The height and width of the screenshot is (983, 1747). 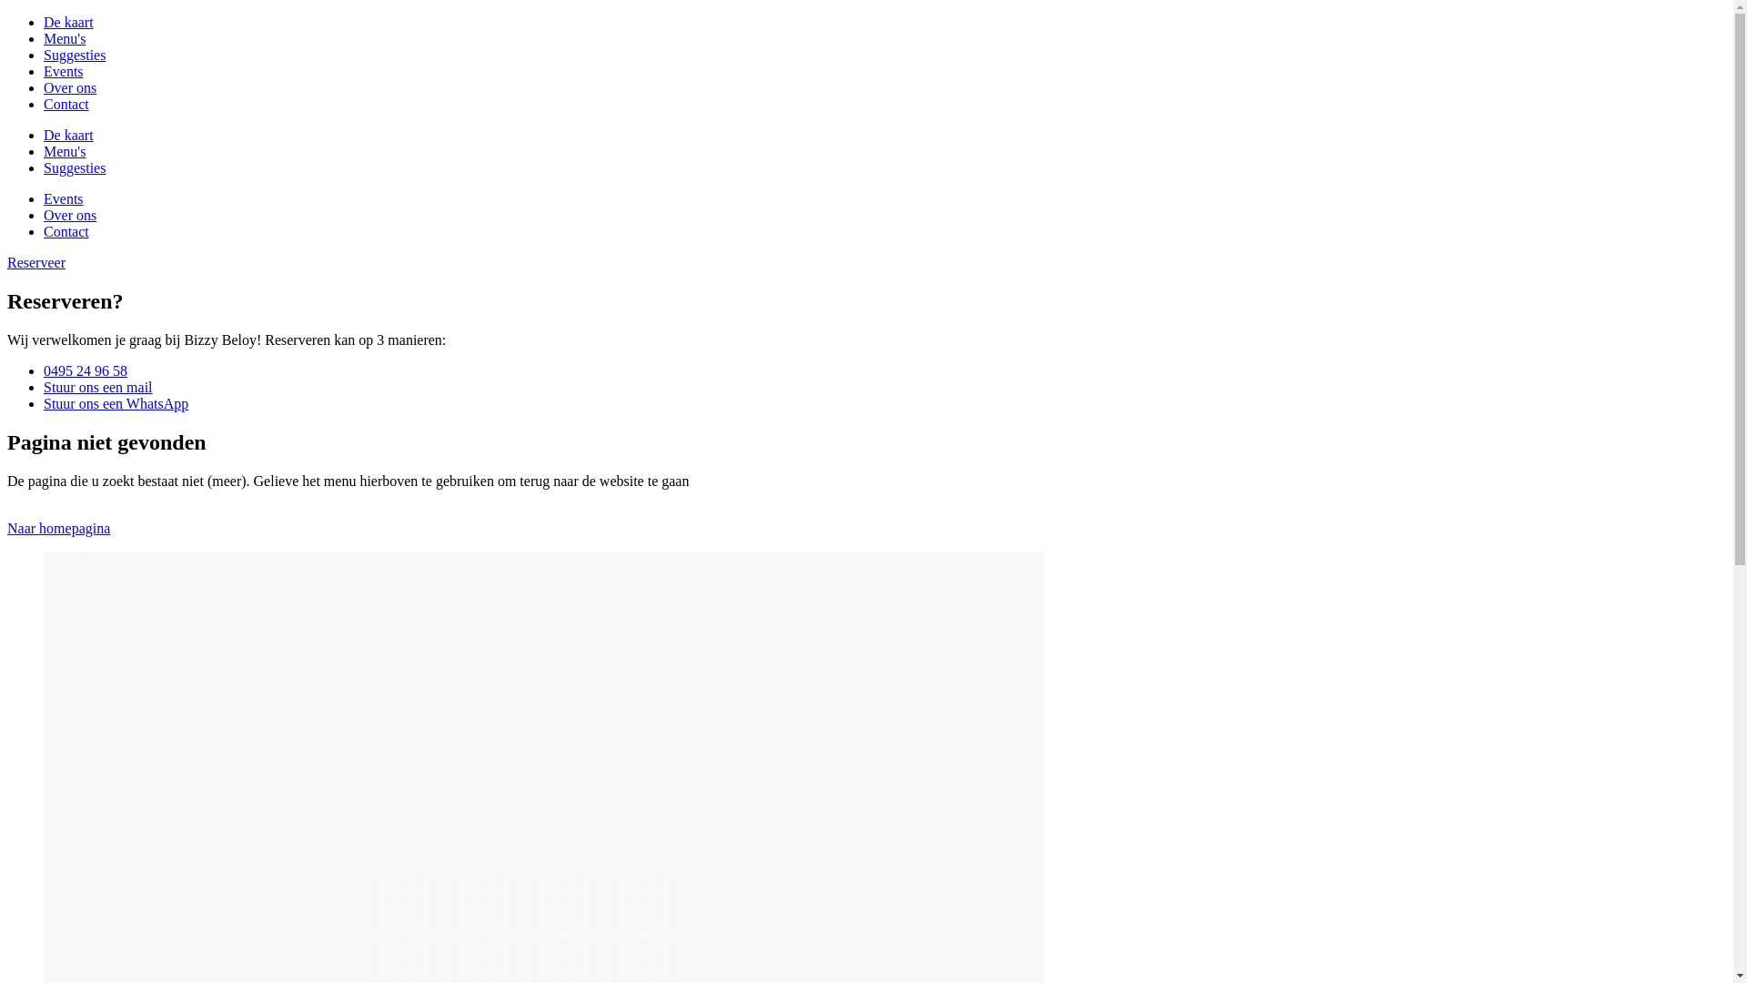 I want to click on Contact, so click(x=66, y=104).